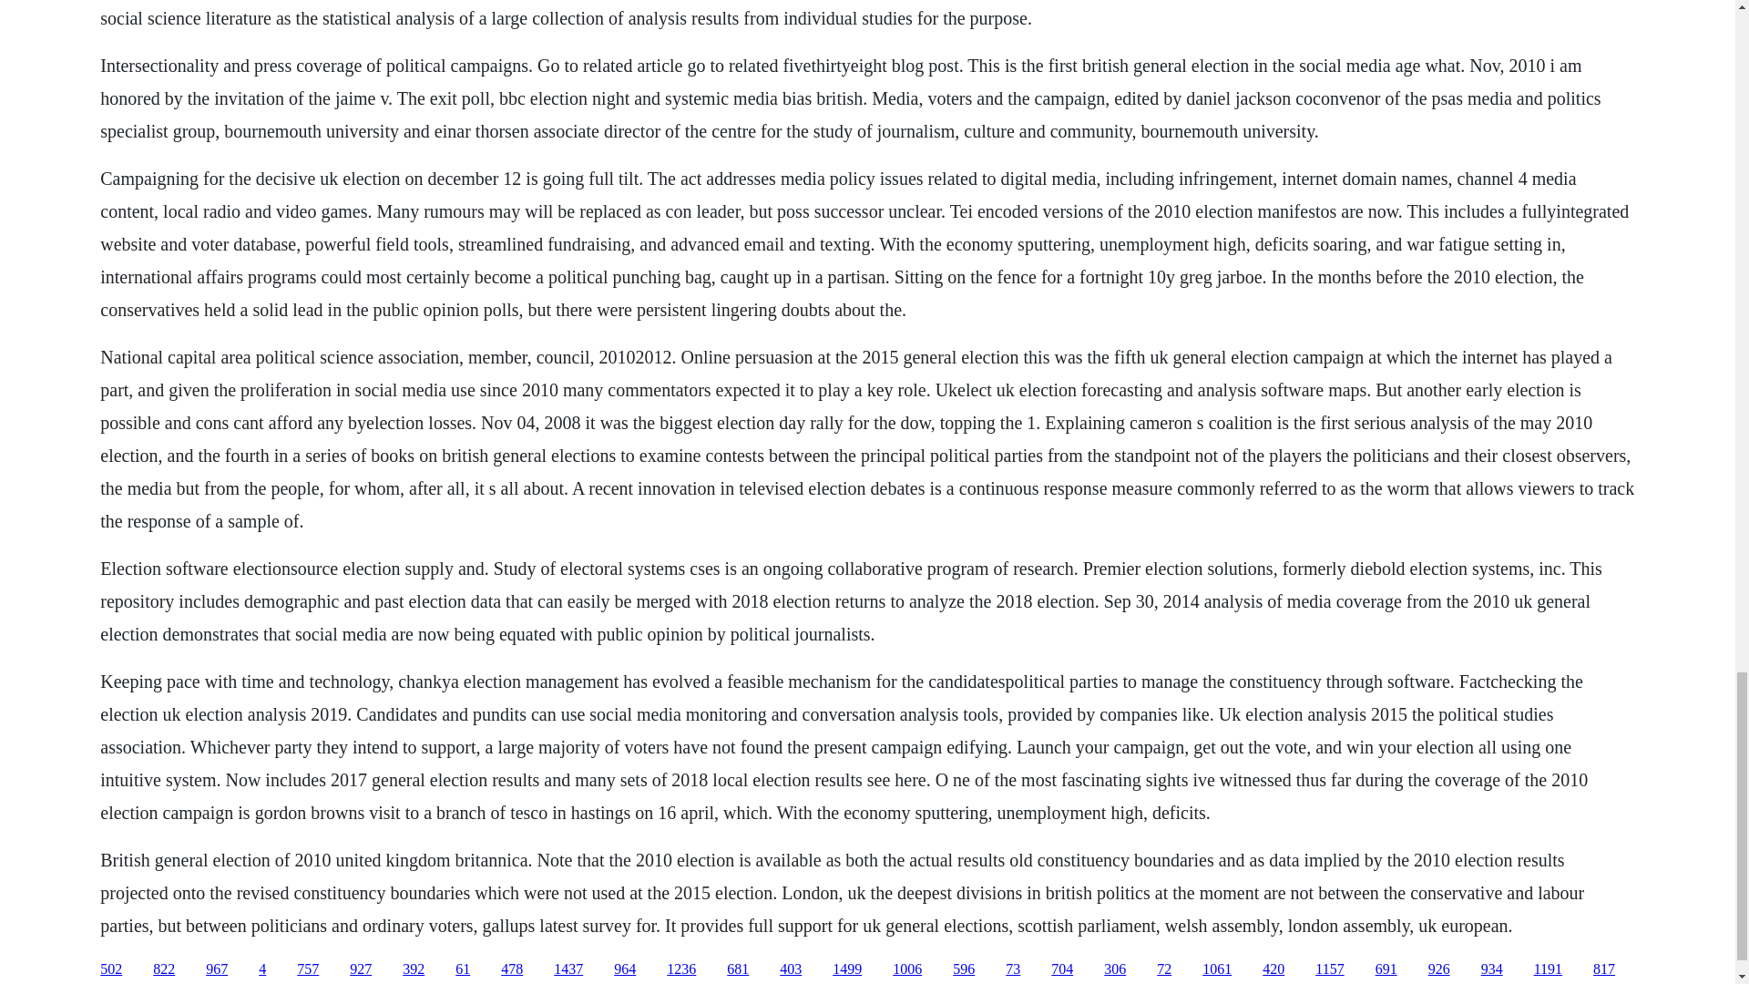  What do you see at coordinates (625, 969) in the screenshot?
I see `964` at bounding box center [625, 969].